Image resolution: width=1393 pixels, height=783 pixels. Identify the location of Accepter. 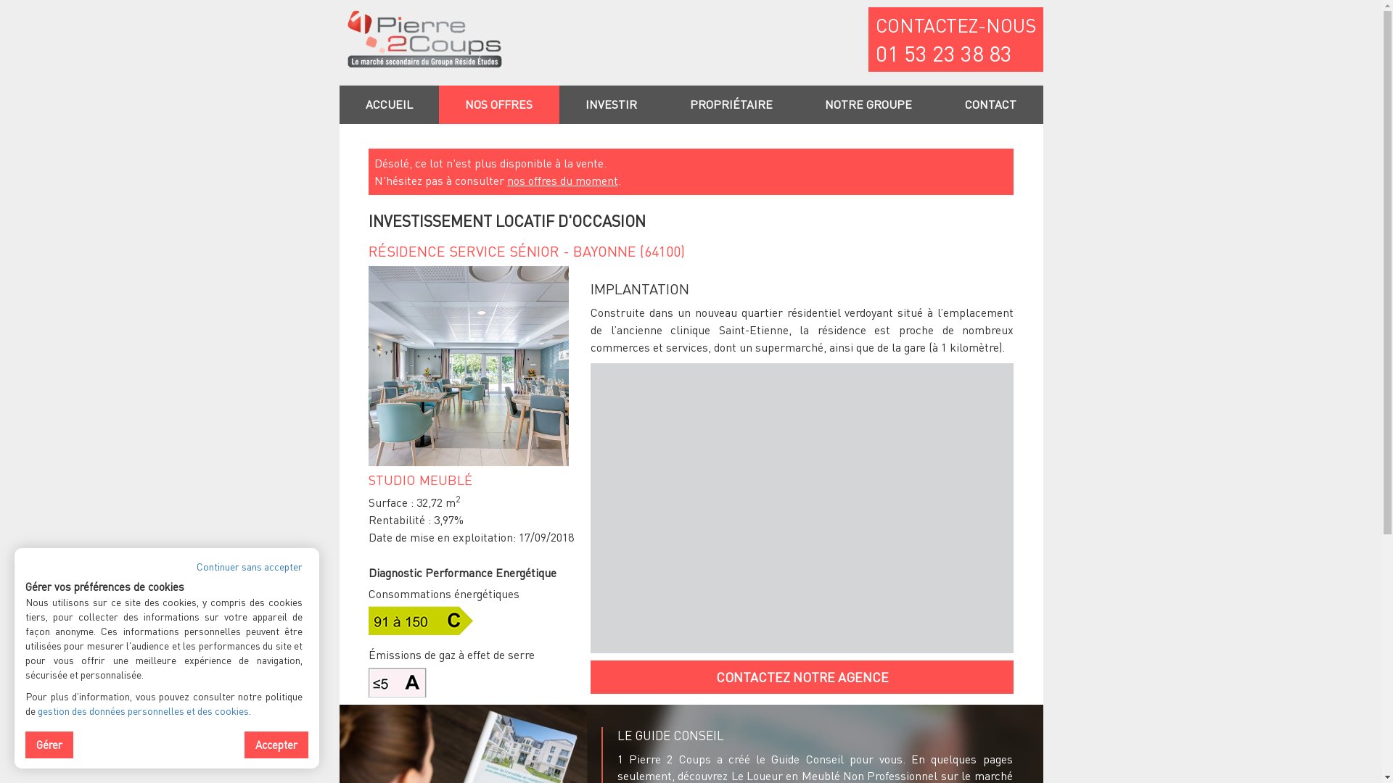
(276, 745).